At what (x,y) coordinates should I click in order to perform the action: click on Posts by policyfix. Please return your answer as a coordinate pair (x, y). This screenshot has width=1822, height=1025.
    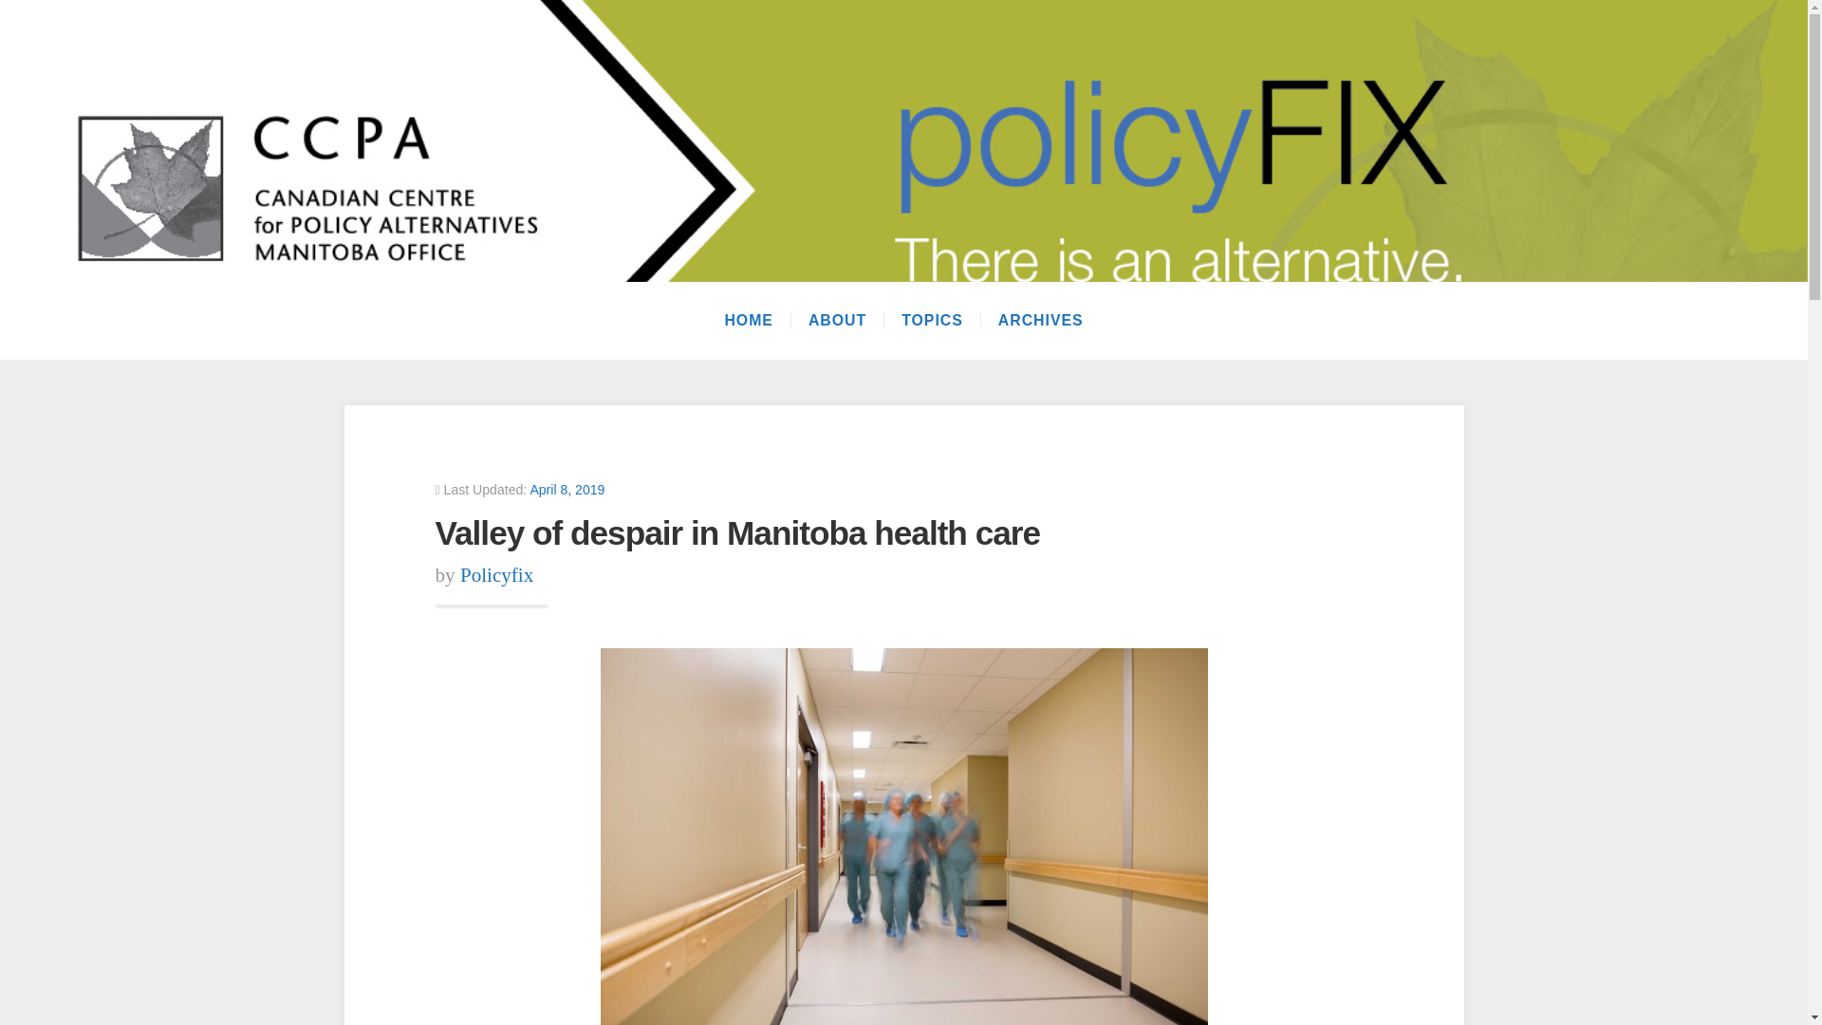
    Looking at the image, I should click on (497, 575).